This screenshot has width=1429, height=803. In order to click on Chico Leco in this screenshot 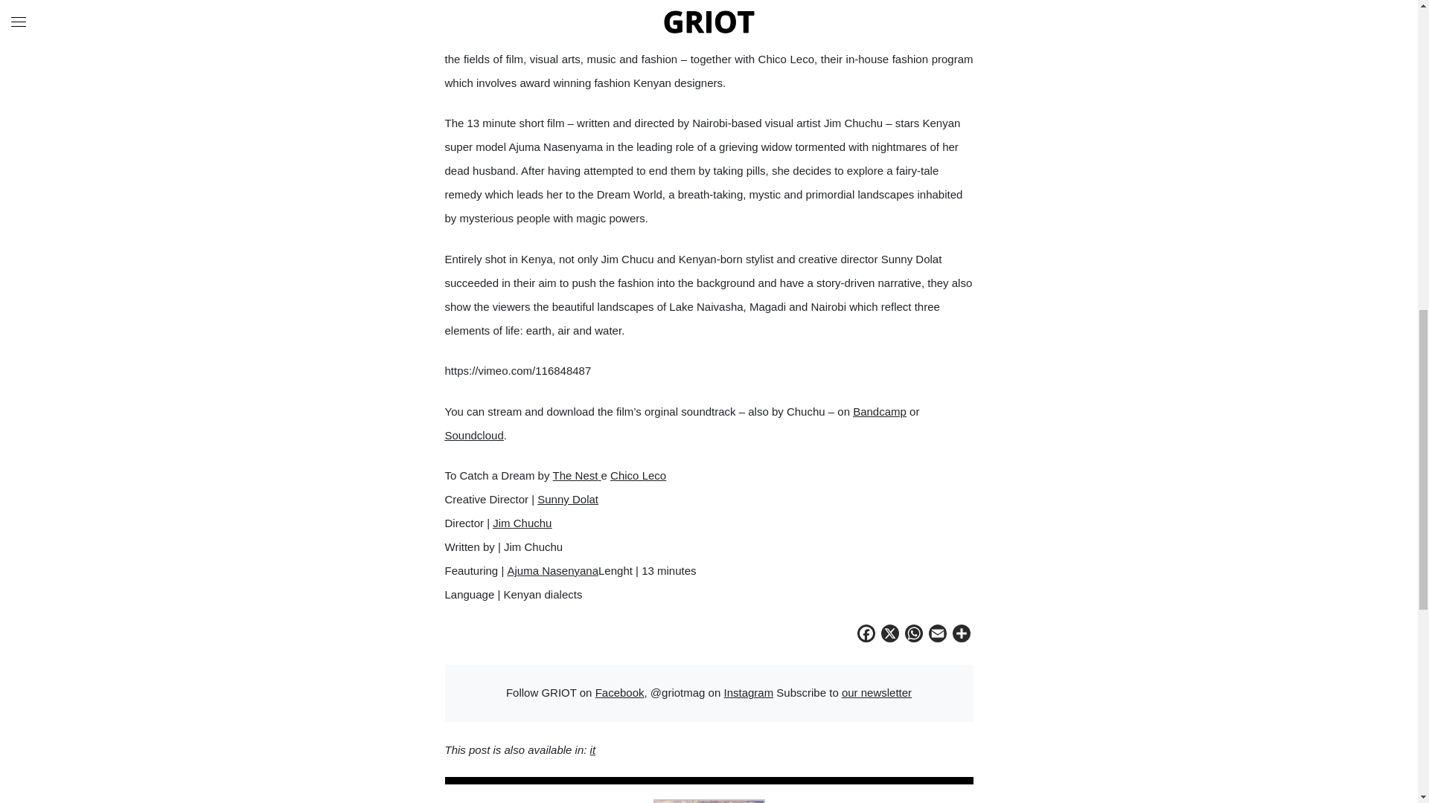, I will do `click(637, 475)`.